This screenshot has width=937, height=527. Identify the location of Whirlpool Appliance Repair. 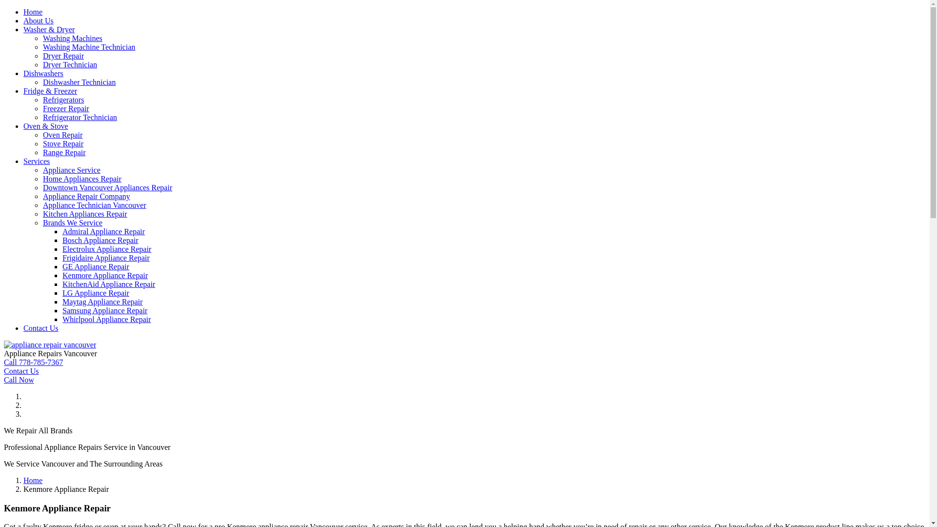
(106, 319).